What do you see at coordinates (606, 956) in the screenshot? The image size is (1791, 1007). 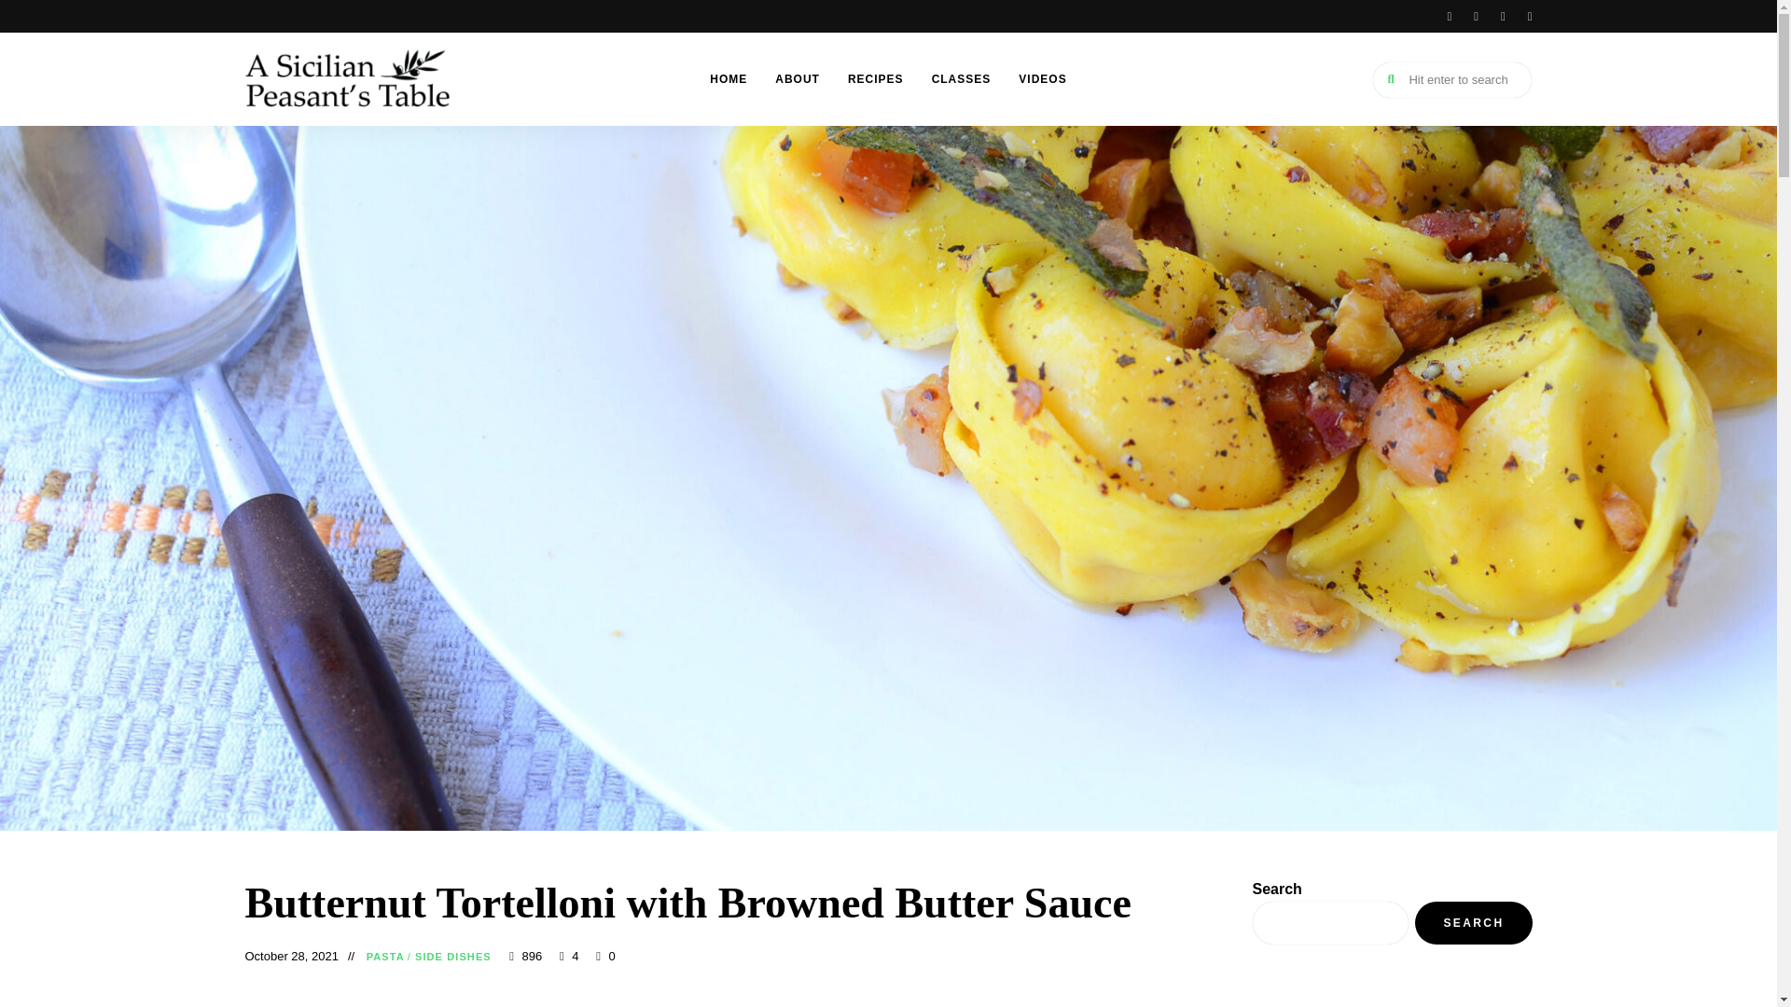 I see `0` at bounding box center [606, 956].